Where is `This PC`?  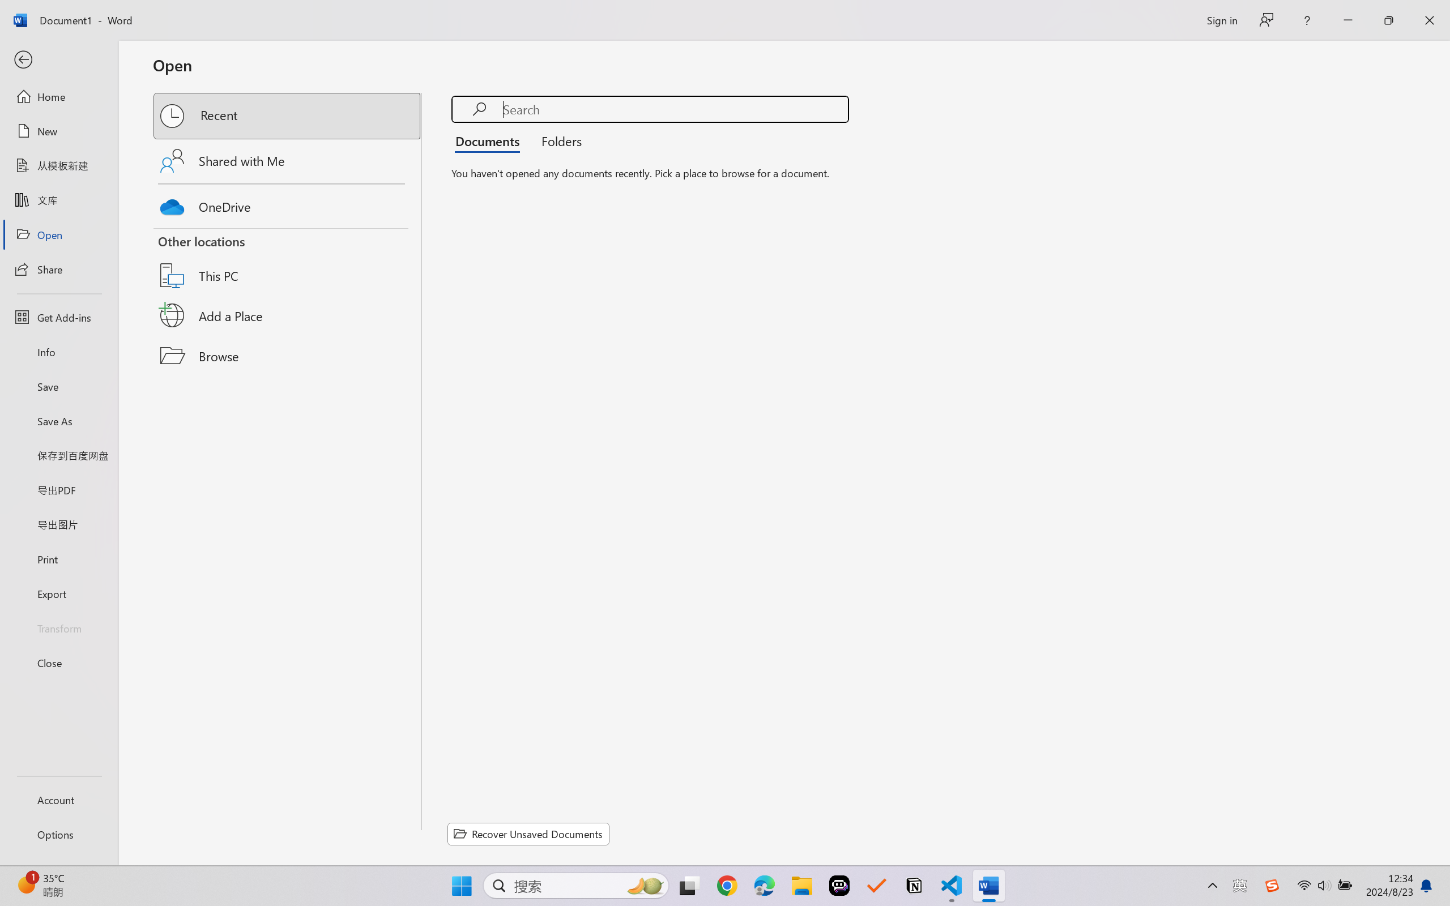 This PC is located at coordinates (288, 260).